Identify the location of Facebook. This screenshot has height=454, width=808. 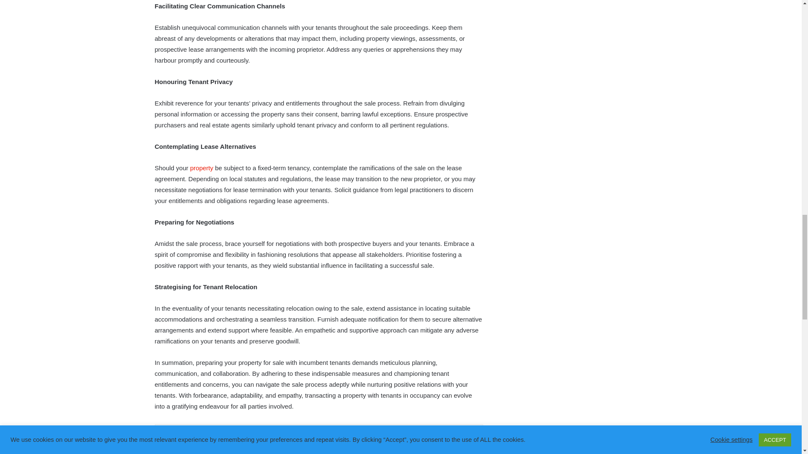
(206, 438).